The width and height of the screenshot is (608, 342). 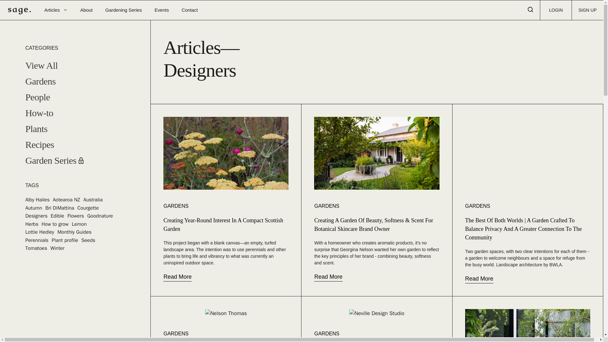 What do you see at coordinates (189, 10) in the screenshot?
I see `Contact` at bounding box center [189, 10].